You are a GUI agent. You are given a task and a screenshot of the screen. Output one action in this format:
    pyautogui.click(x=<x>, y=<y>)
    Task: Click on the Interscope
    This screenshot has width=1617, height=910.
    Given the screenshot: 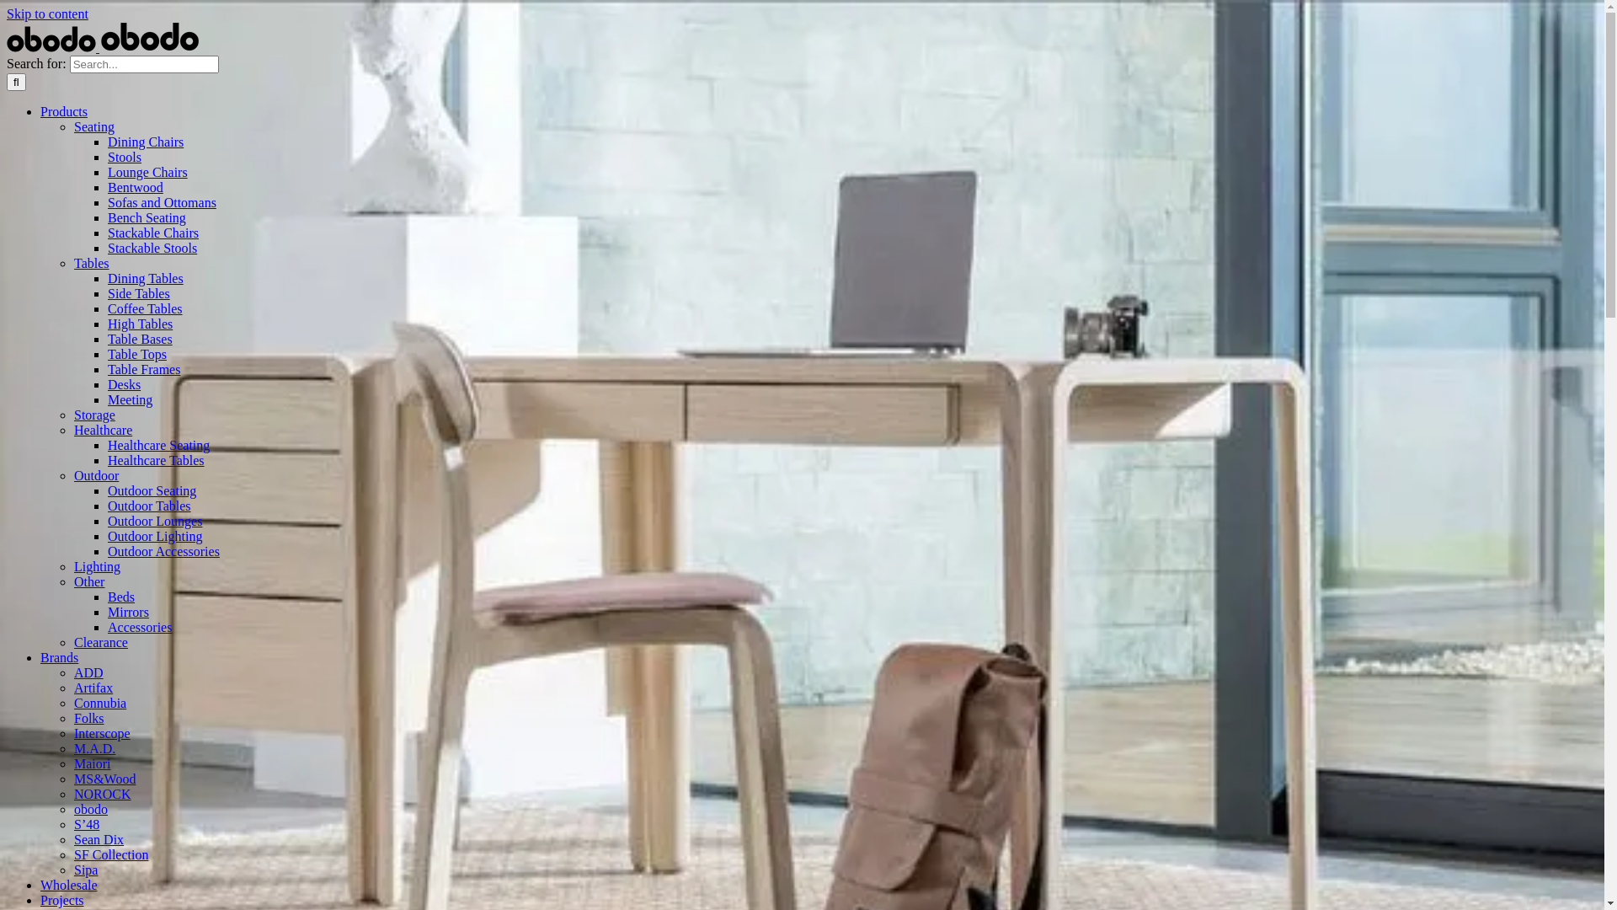 What is the action you would take?
    pyautogui.click(x=103, y=733)
    